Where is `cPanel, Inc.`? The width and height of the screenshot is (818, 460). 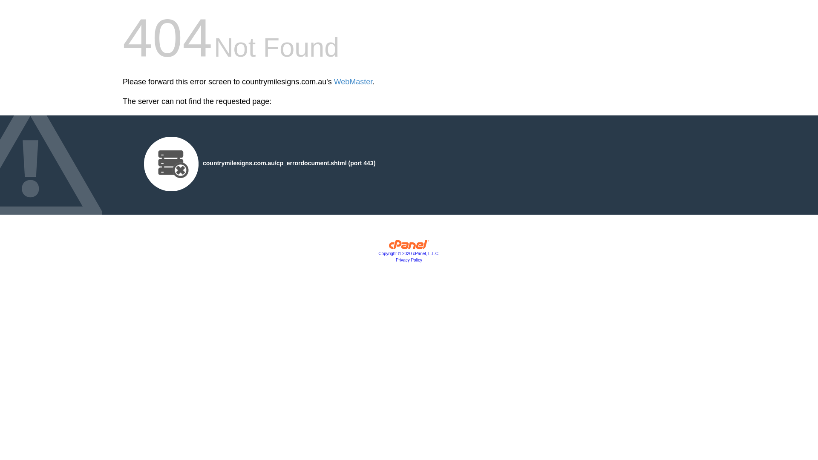 cPanel, Inc. is located at coordinates (409, 247).